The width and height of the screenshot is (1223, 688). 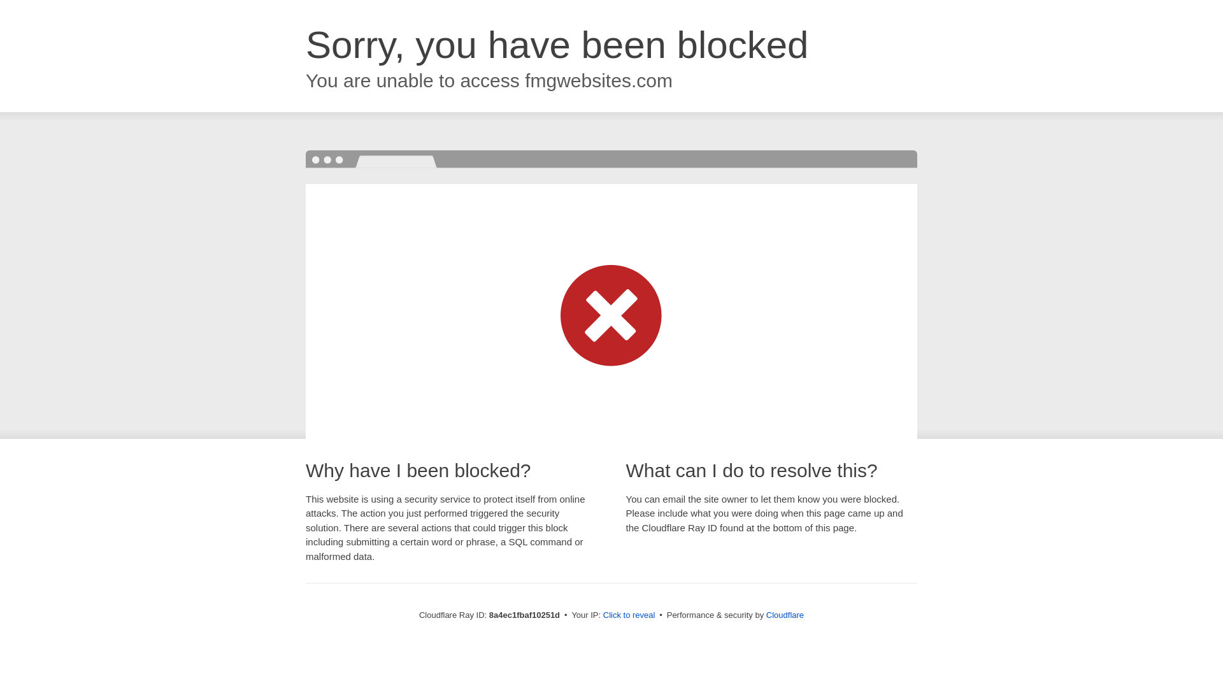 I want to click on Click to reveal, so click(x=629, y=615).